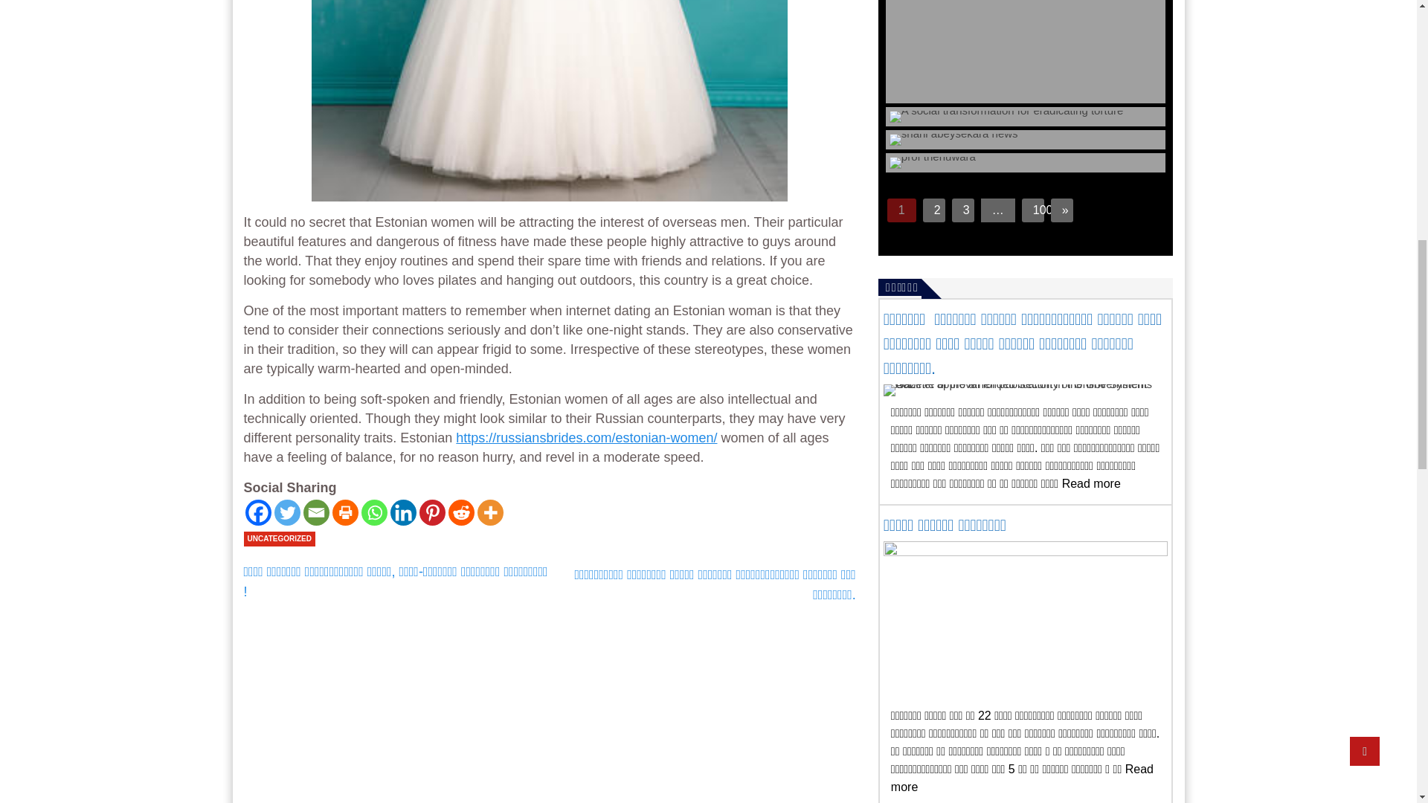  I want to click on Email, so click(316, 512).